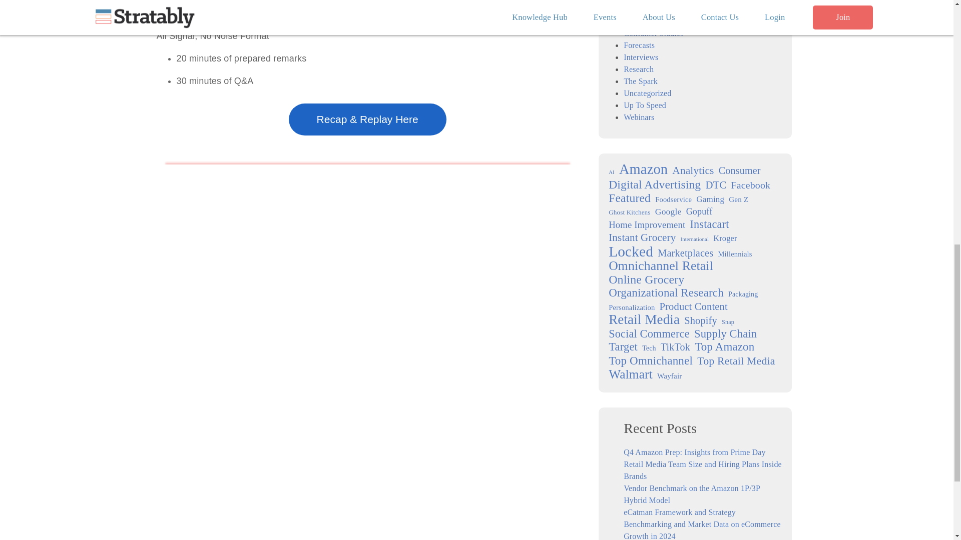 This screenshot has width=961, height=540. Describe the element at coordinates (643, 169) in the screenshot. I see `Amazon` at that location.